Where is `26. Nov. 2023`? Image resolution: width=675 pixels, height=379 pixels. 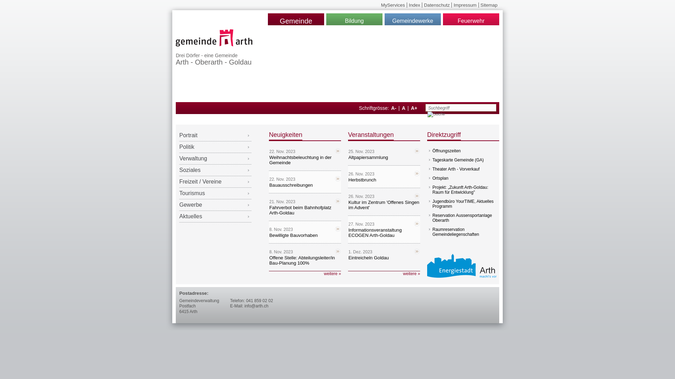 26. Nov. 2023 is located at coordinates (384, 197).